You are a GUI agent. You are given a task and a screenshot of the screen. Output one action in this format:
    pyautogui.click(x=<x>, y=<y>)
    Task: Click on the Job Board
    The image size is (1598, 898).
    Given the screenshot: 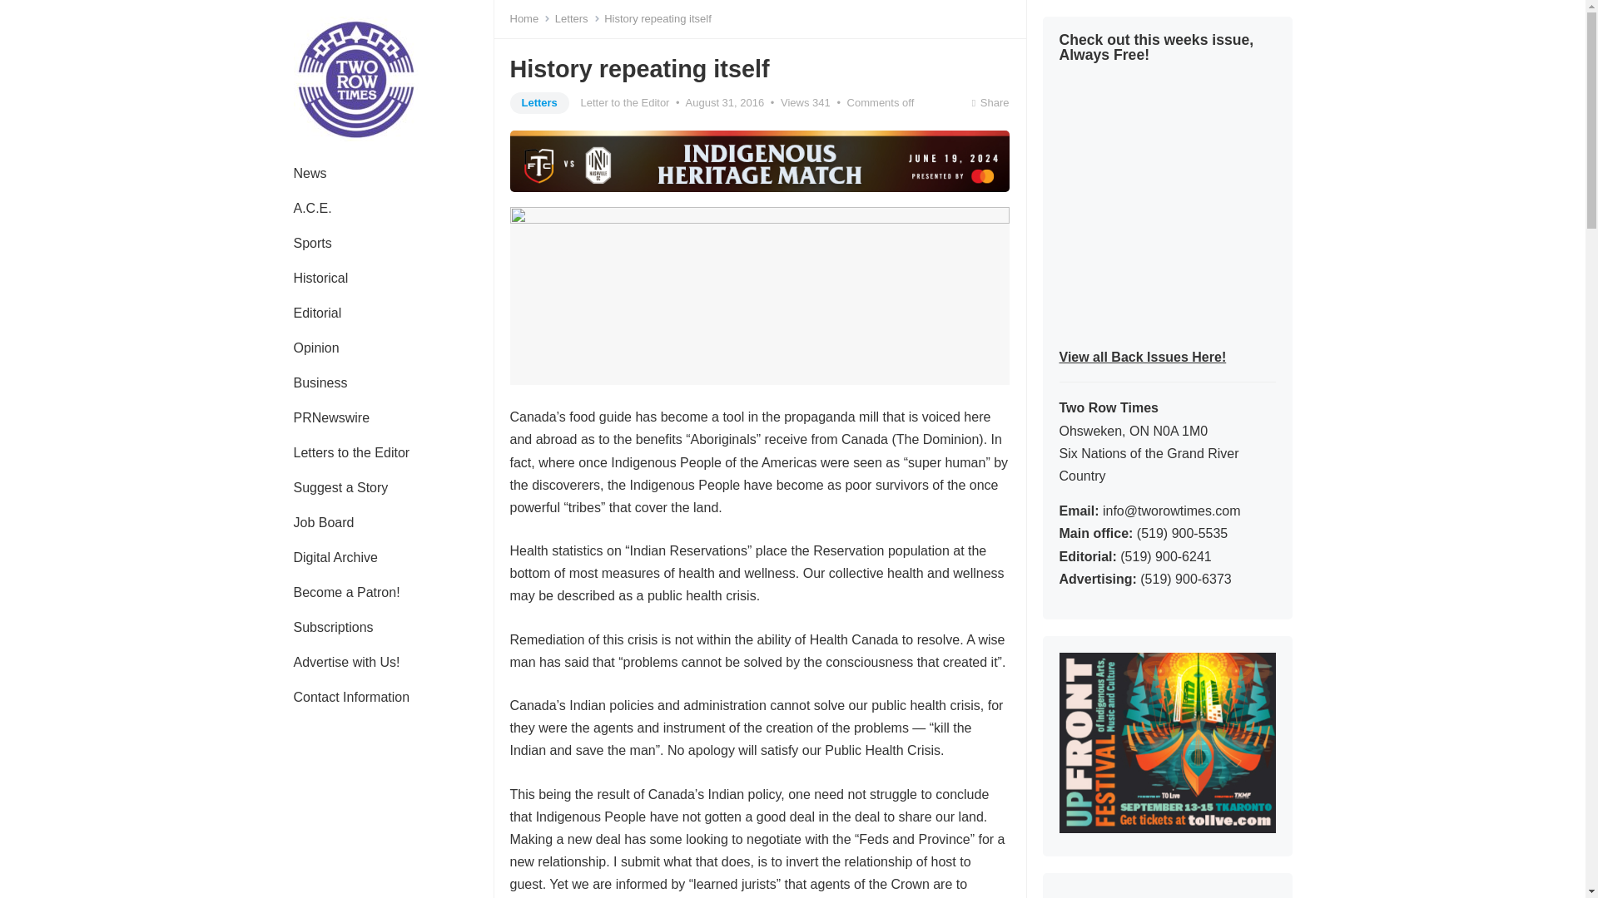 What is the action you would take?
    pyautogui.click(x=323, y=523)
    